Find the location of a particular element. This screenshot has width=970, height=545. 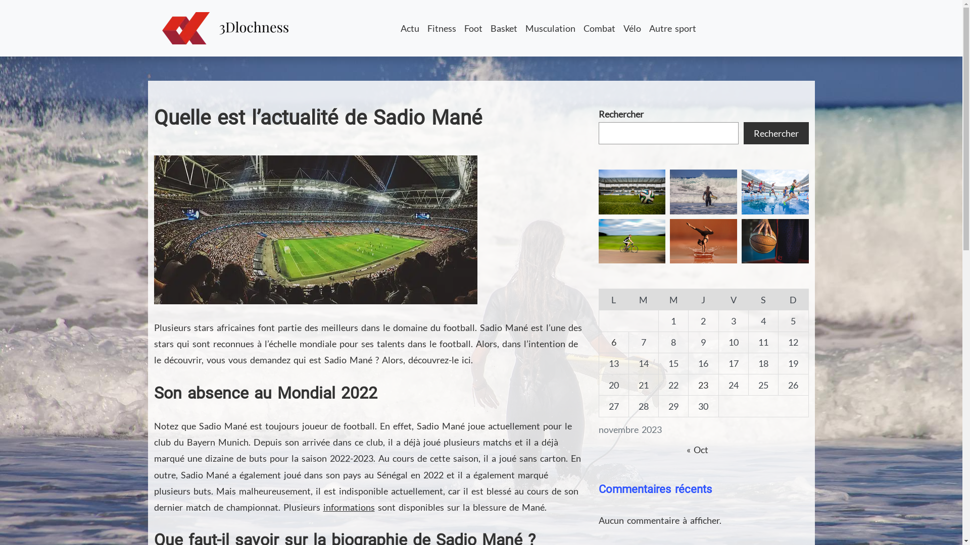

Combat is located at coordinates (599, 28).